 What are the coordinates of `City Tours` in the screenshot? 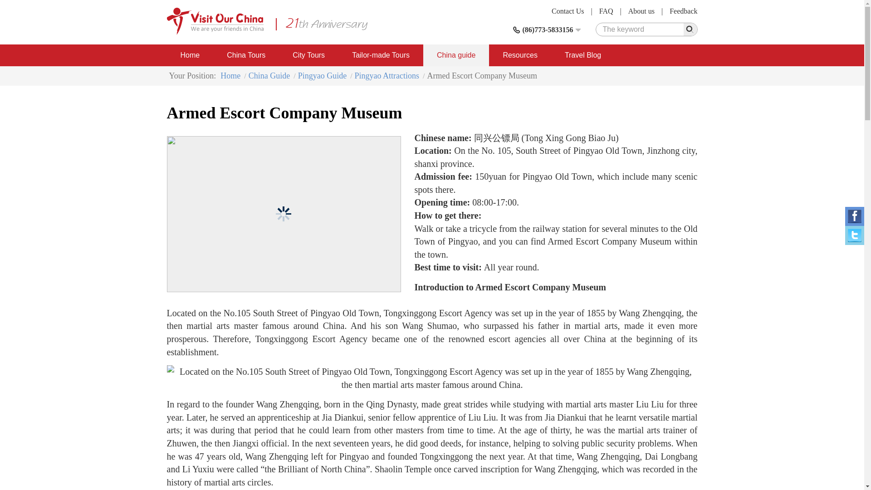 It's located at (308, 55).